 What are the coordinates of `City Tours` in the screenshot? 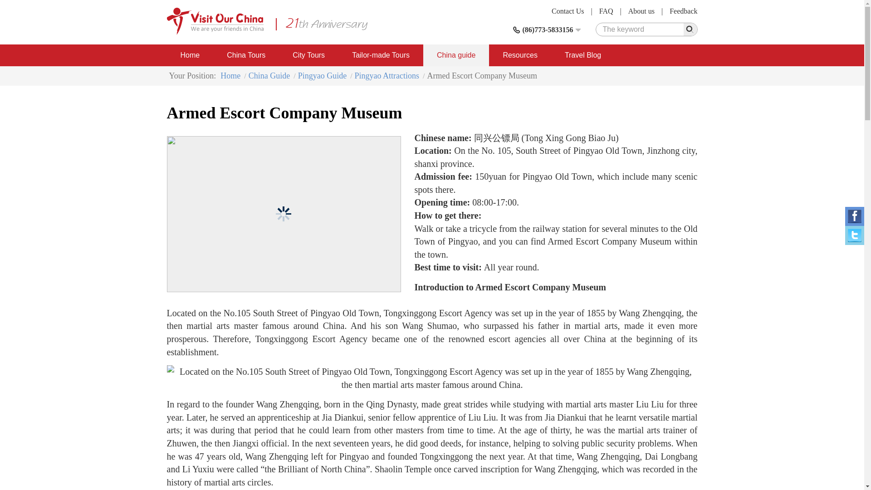 It's located at (308, 55).